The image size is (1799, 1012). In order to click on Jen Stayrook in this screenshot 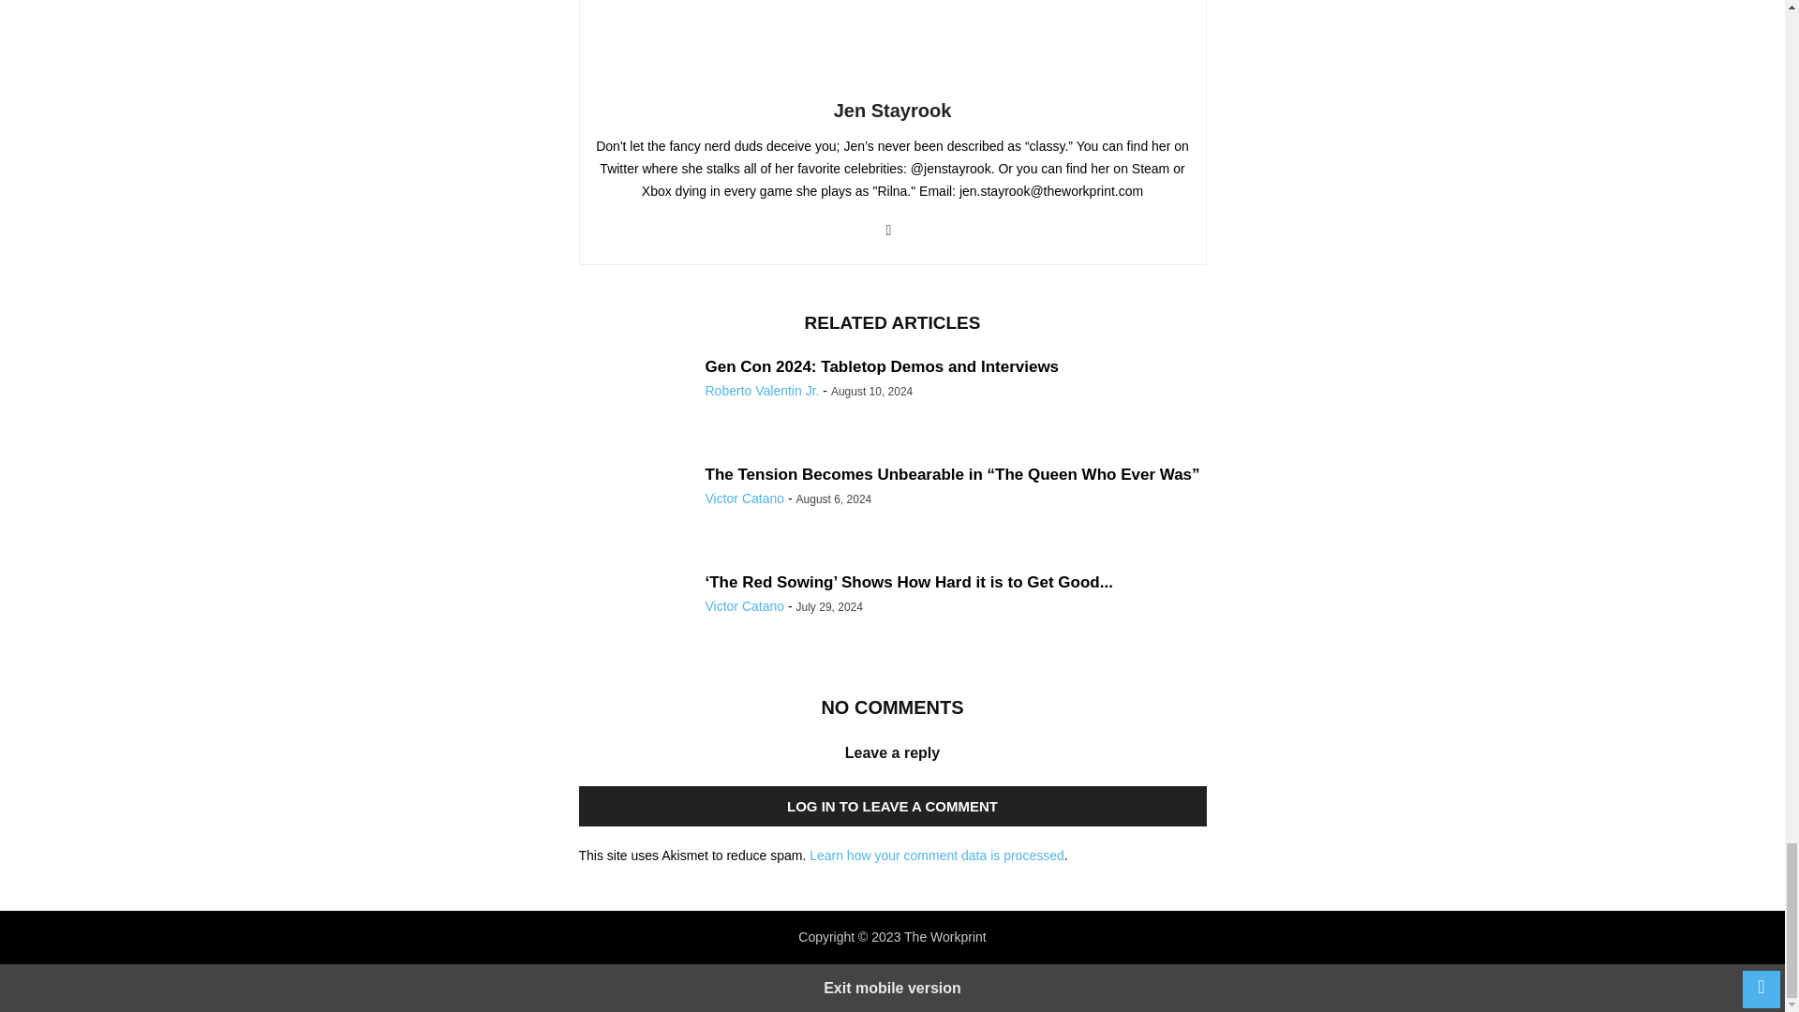, I will do `click(892, 110)`.